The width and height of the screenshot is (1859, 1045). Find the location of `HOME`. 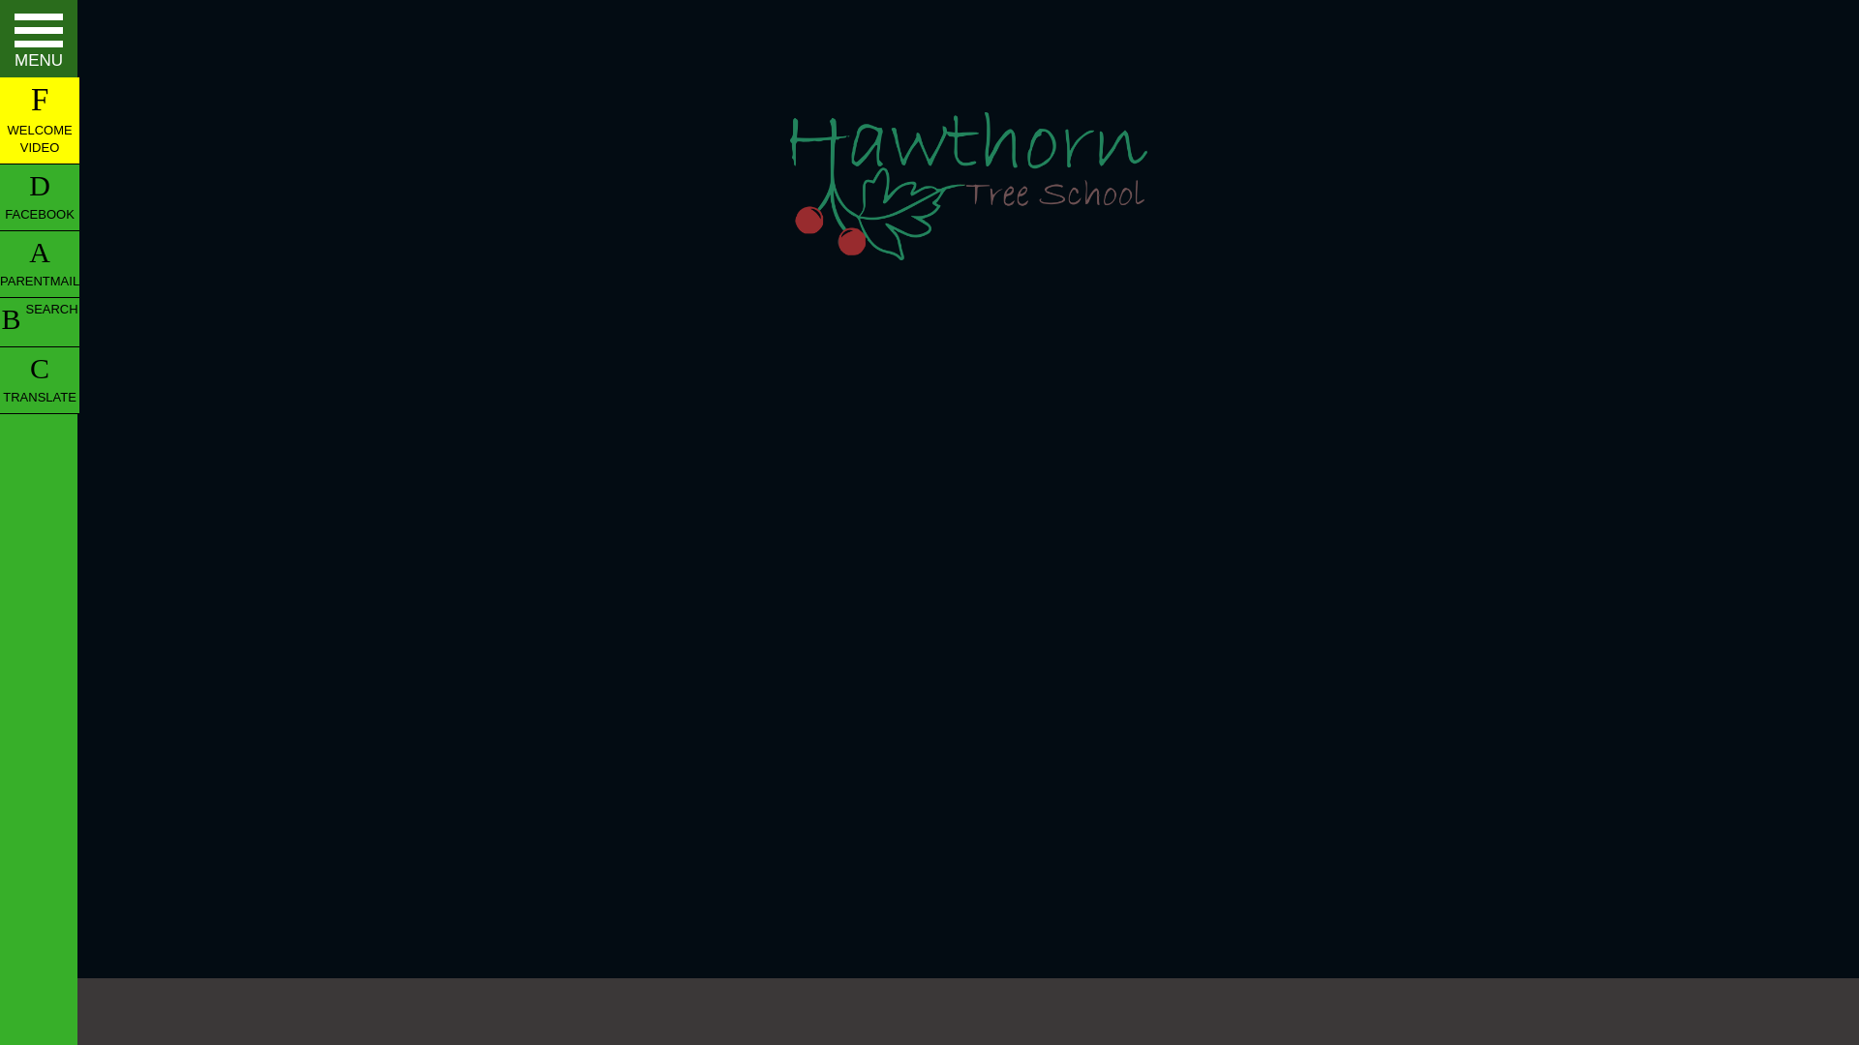

HOME is located at coordinates (39, 27).